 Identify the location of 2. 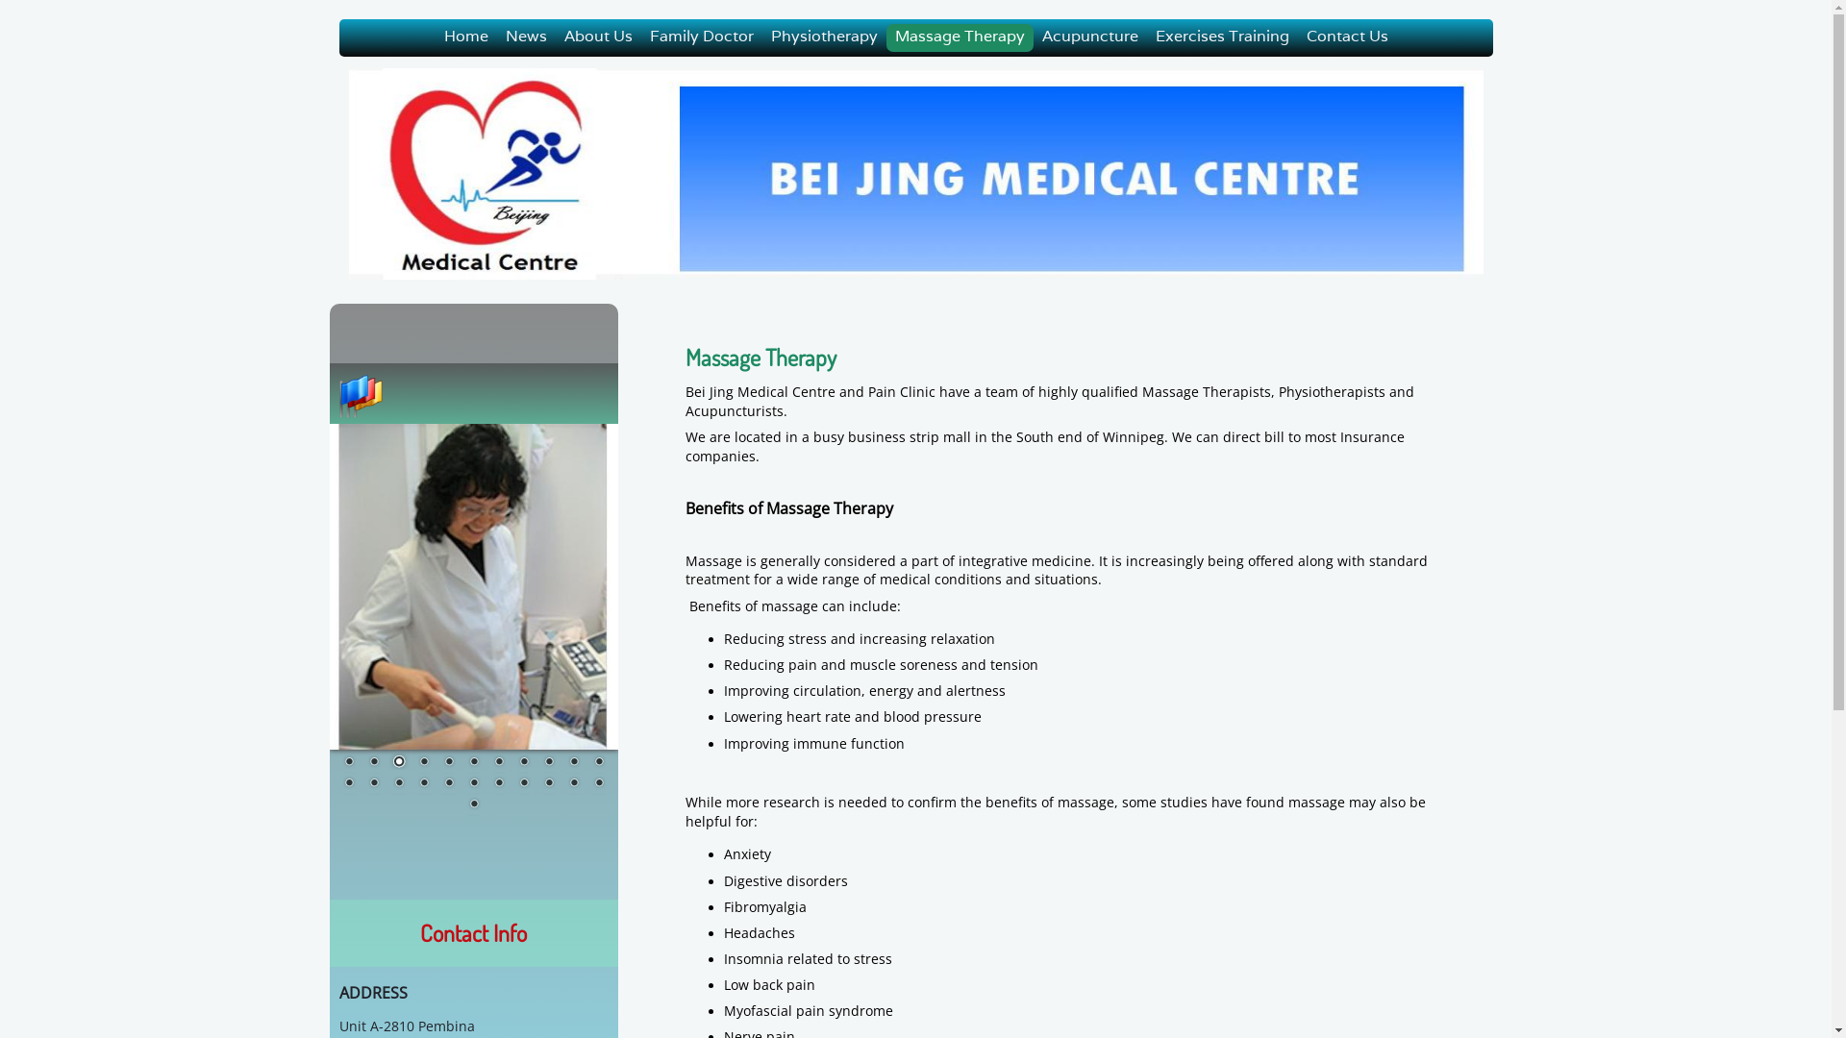
(374, 763).